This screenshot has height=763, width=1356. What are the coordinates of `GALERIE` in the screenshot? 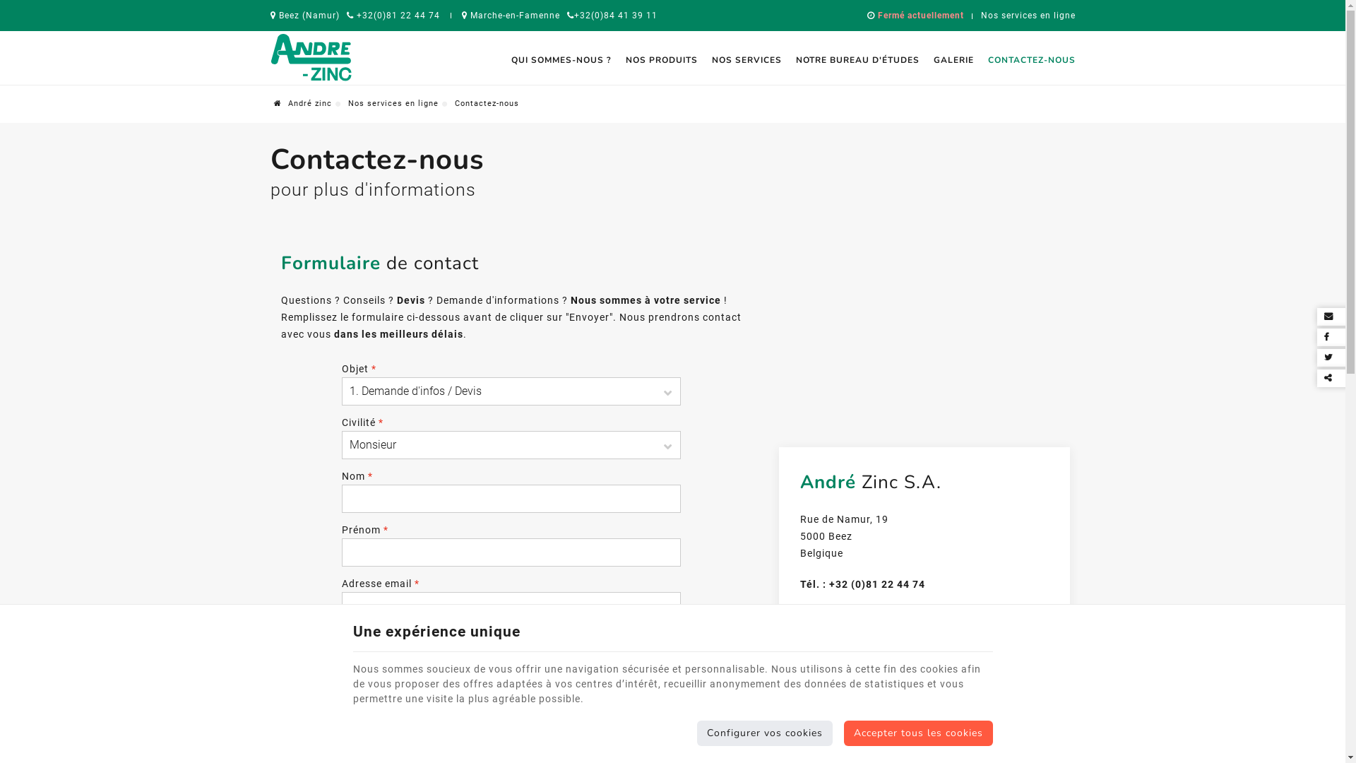 It's located at (953, 60).